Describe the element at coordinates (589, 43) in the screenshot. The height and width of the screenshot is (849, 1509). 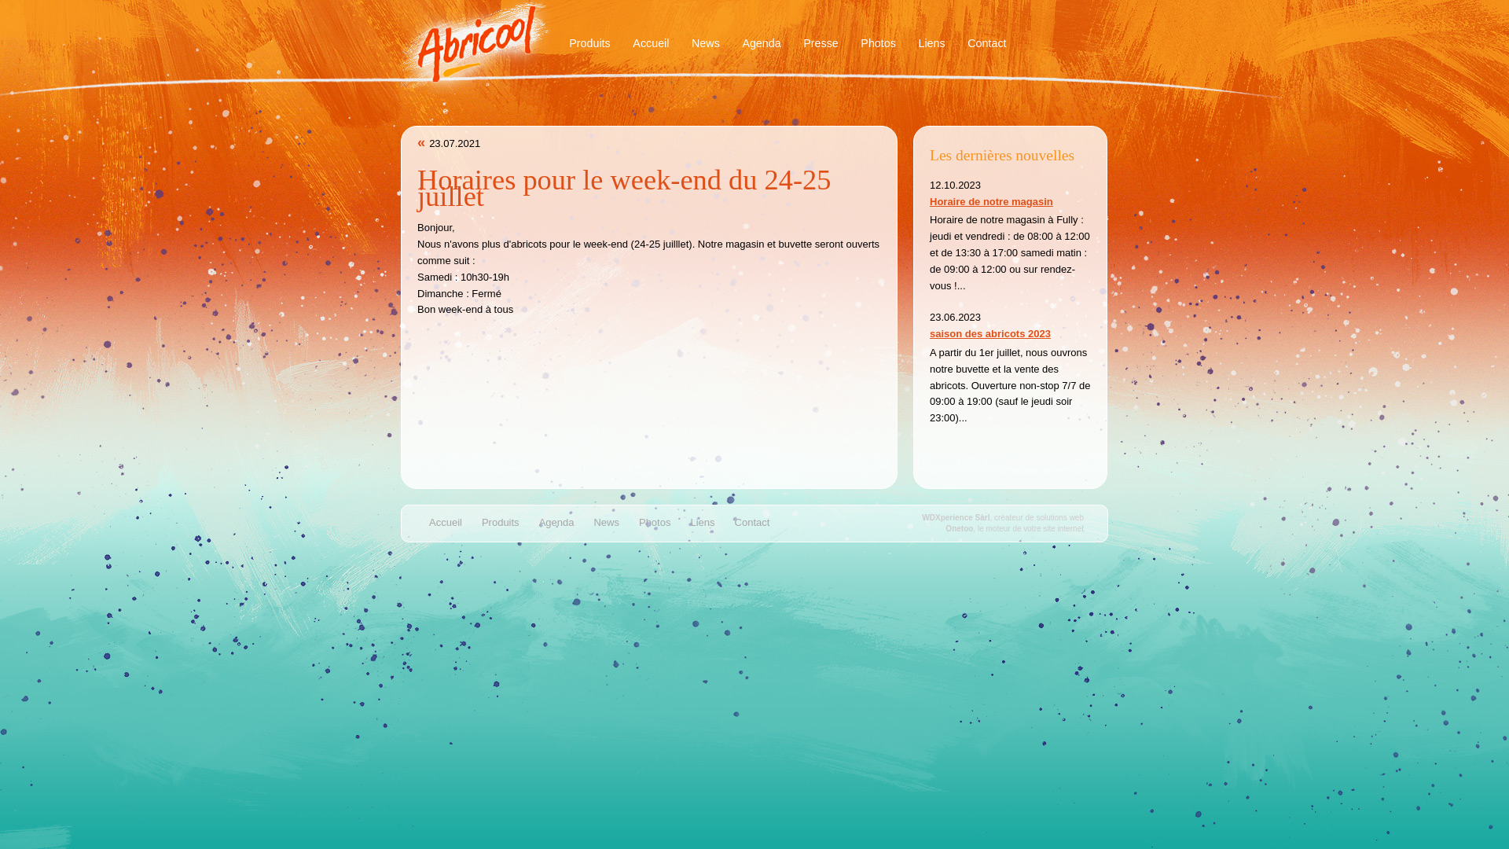
I see `Produits` at that location.